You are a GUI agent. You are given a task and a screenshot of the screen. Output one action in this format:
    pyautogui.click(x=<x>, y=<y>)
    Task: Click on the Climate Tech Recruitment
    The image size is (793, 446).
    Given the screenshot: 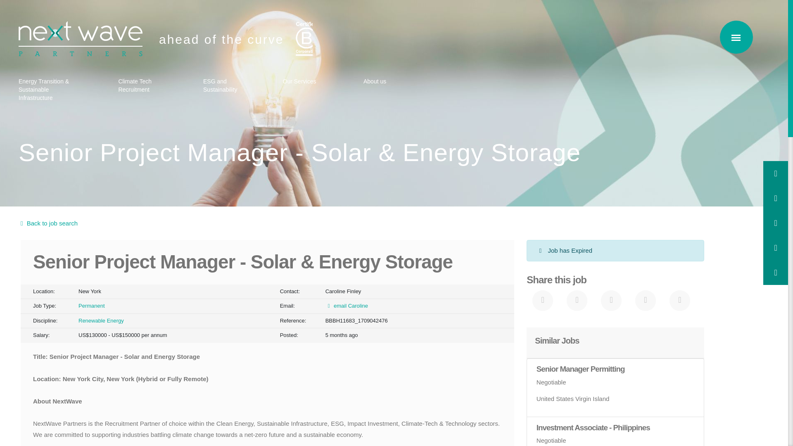 What is the action you would take?
    pyautogui.click(x=138, y=86)
    